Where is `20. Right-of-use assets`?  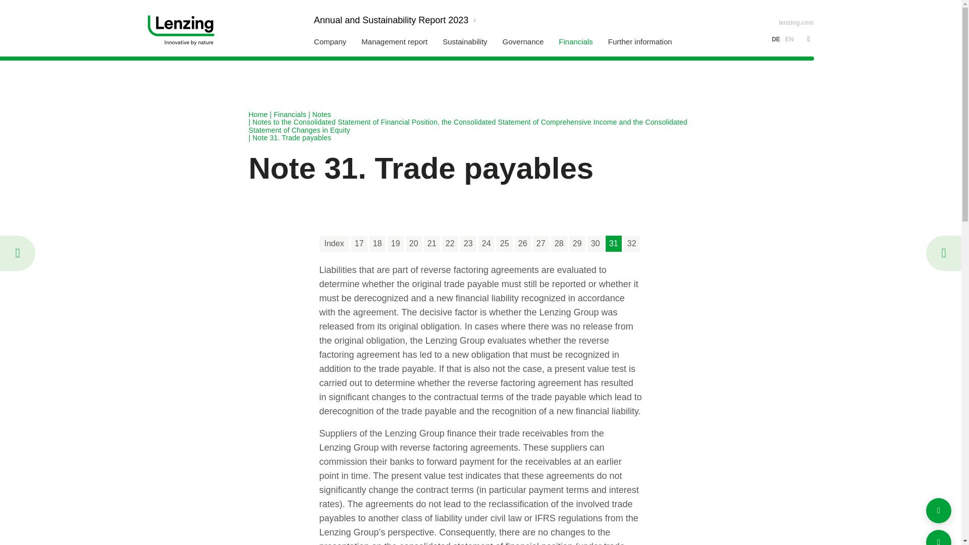
20. Right-of-use assets is located at coordinates (414, 243).